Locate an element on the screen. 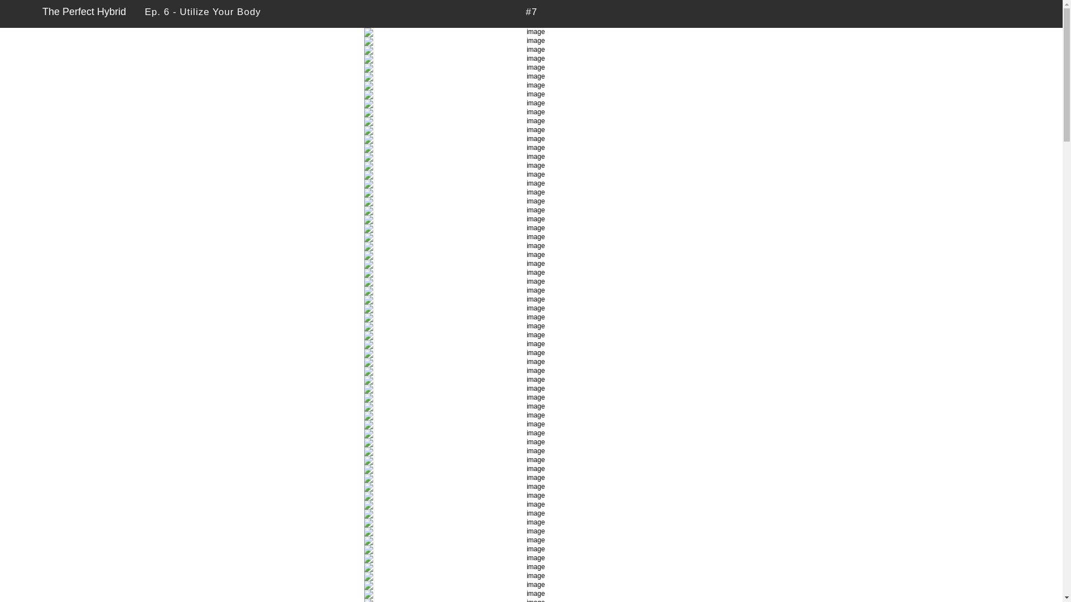  URL COPY is located at coordinates (1046, 13).